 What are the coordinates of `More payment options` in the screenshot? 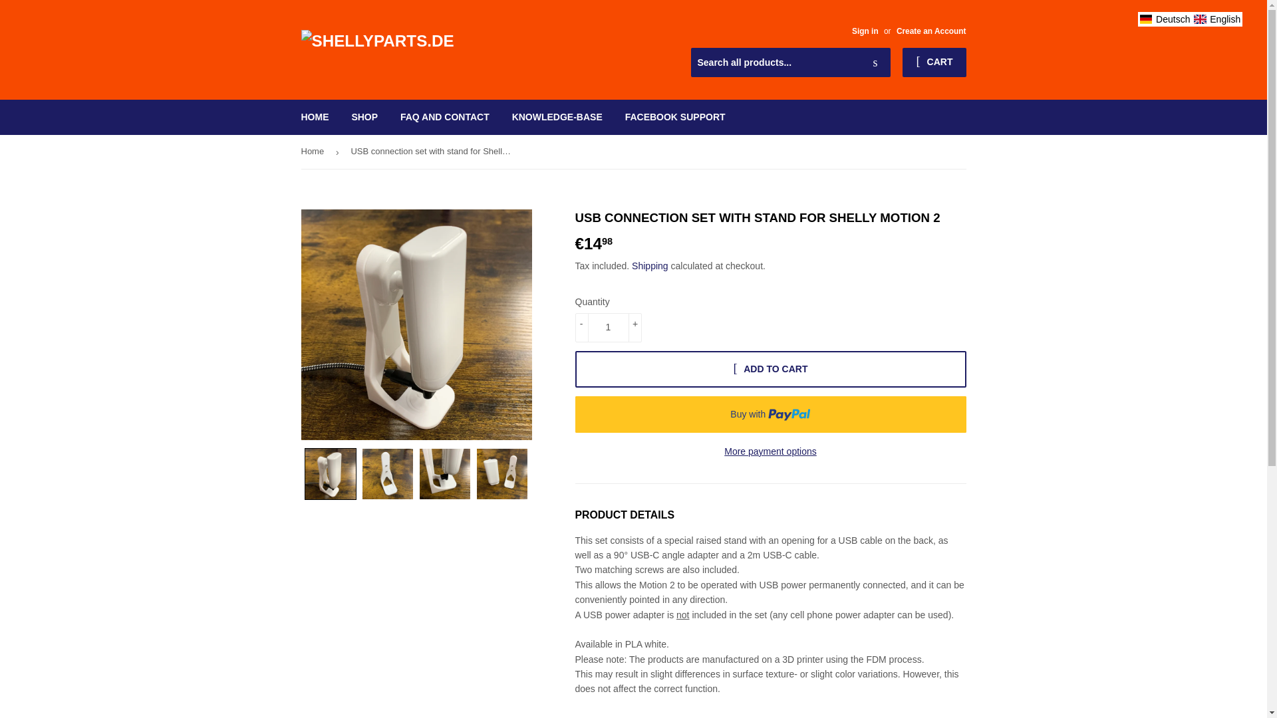 It's located at (770, 451).